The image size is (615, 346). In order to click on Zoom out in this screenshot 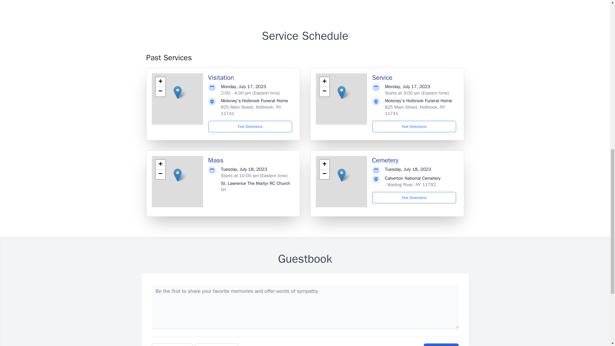, I will do `click(324, 92)`.